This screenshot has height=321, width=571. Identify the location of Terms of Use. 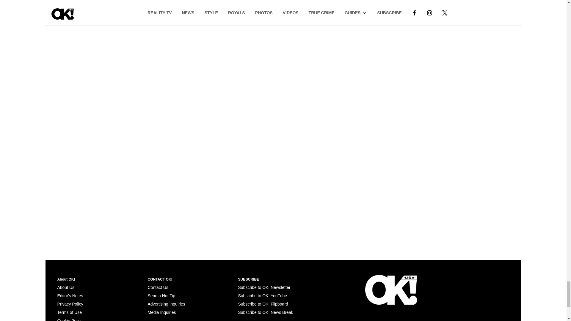
(69, 312).